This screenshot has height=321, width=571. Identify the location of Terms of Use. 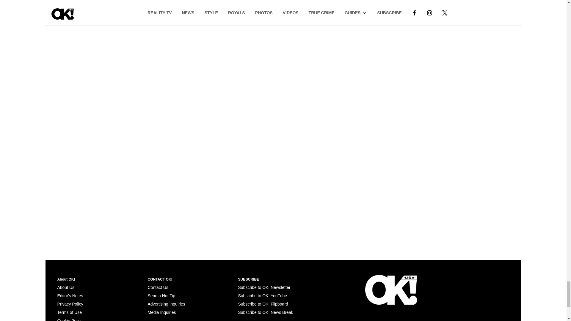
(69, 312).